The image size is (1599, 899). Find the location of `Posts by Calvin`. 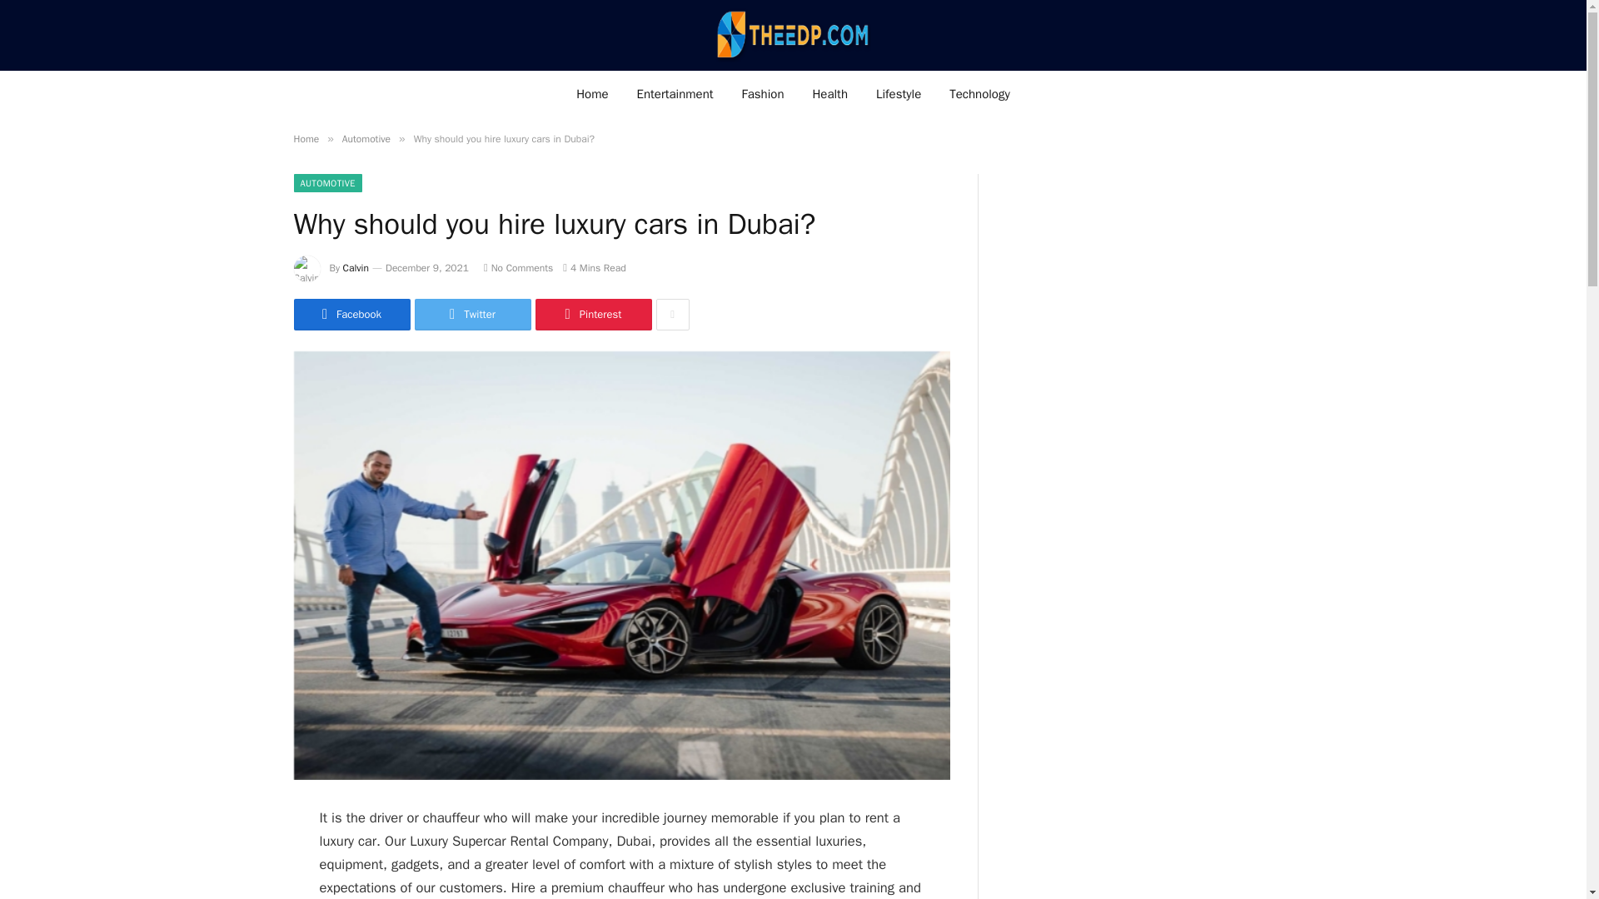

Posts by Calvin is located at coordinates (356, 268).